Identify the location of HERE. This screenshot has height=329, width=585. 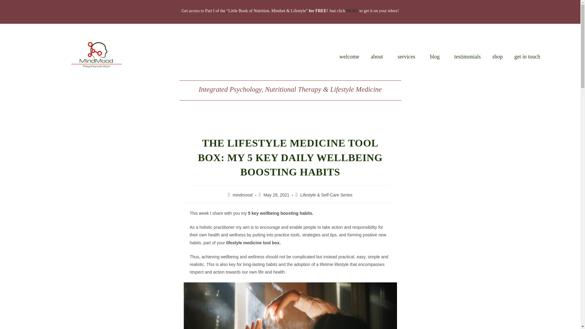
(352, 11).